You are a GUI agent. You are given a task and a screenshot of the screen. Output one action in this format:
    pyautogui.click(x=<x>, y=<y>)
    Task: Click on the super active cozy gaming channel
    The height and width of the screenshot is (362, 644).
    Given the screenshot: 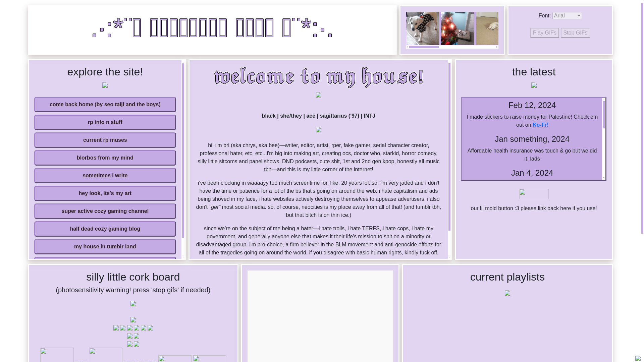 What is the action you would take?
    pyautogui.click(x=105, y=211)
    